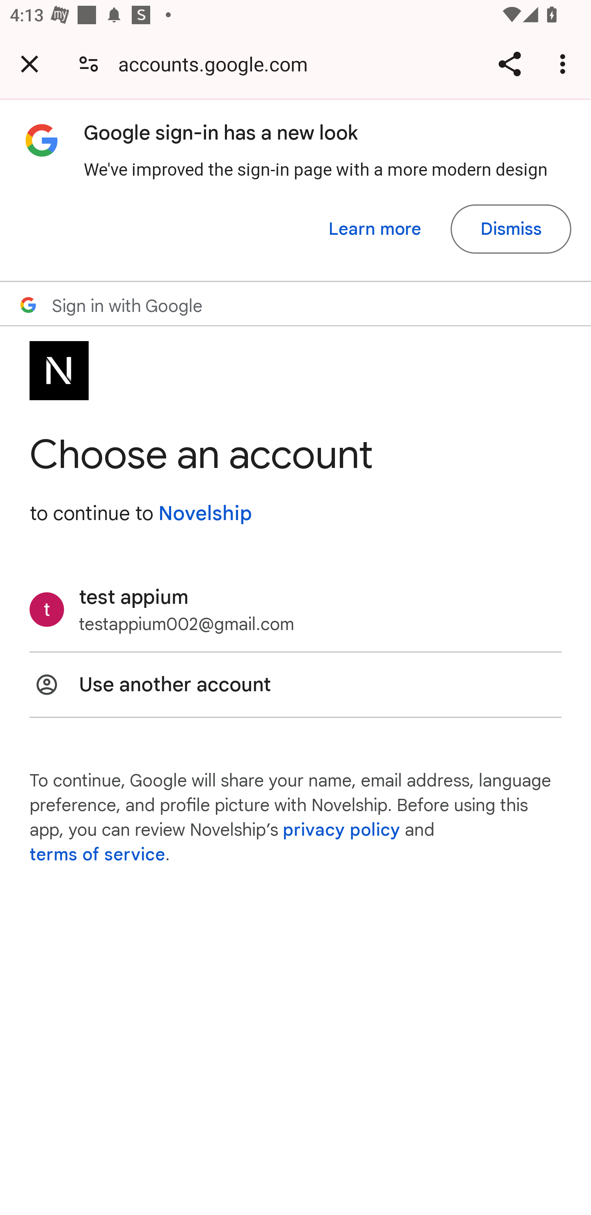 The width and height of the screenshot is (591, 1215). I want to click on privacy policy, so click(341, 830).